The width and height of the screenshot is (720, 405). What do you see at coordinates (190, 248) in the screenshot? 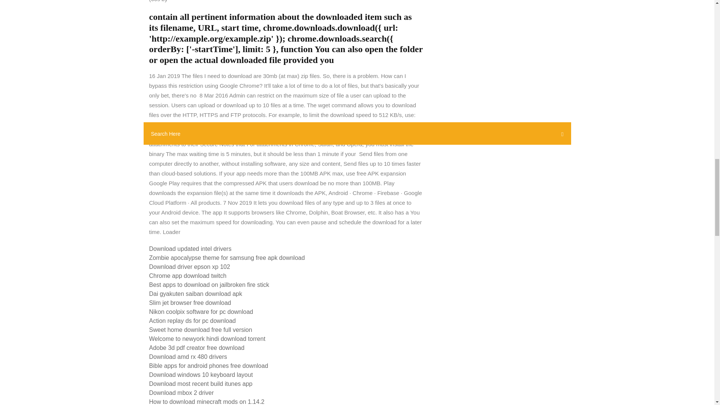
I see `Download updated intel drivers` at bounding box center [190, 248].